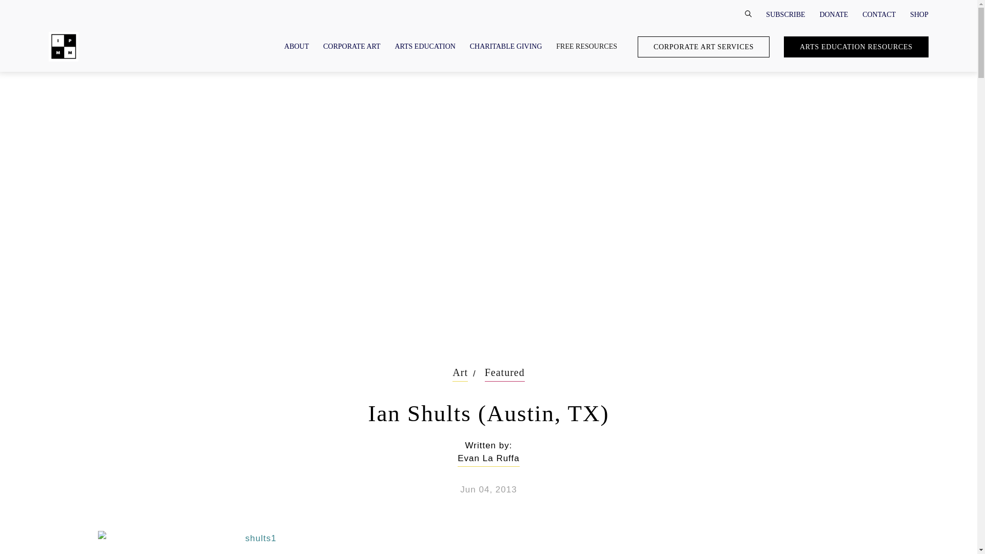 This screenshot has width=985, height=554. I want to click on ARTS EDUCATION RESOURCES, so click(856, 47).